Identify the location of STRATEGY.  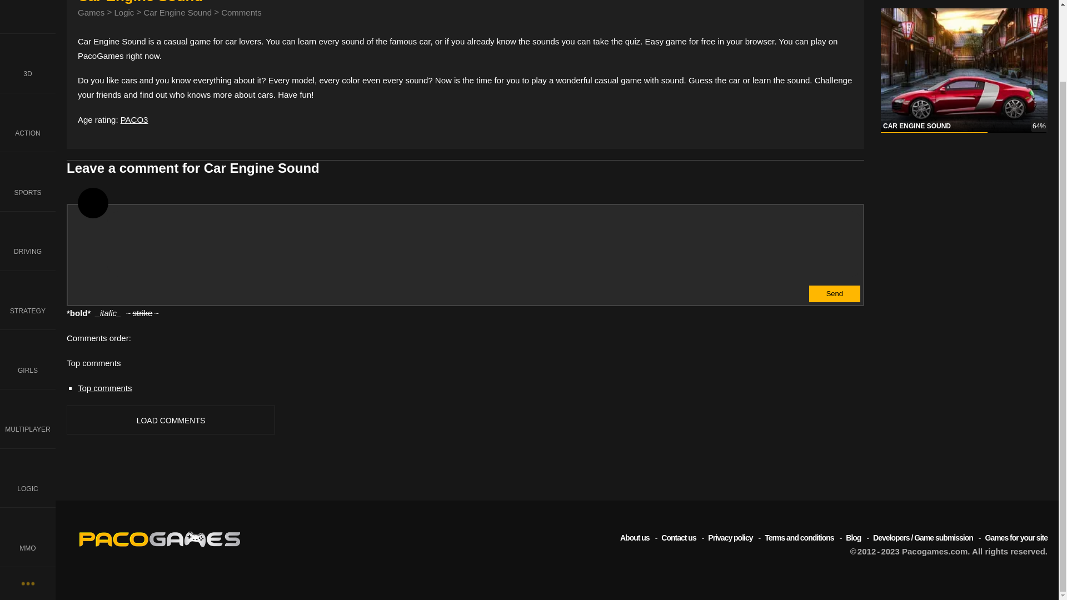
(28, 213).